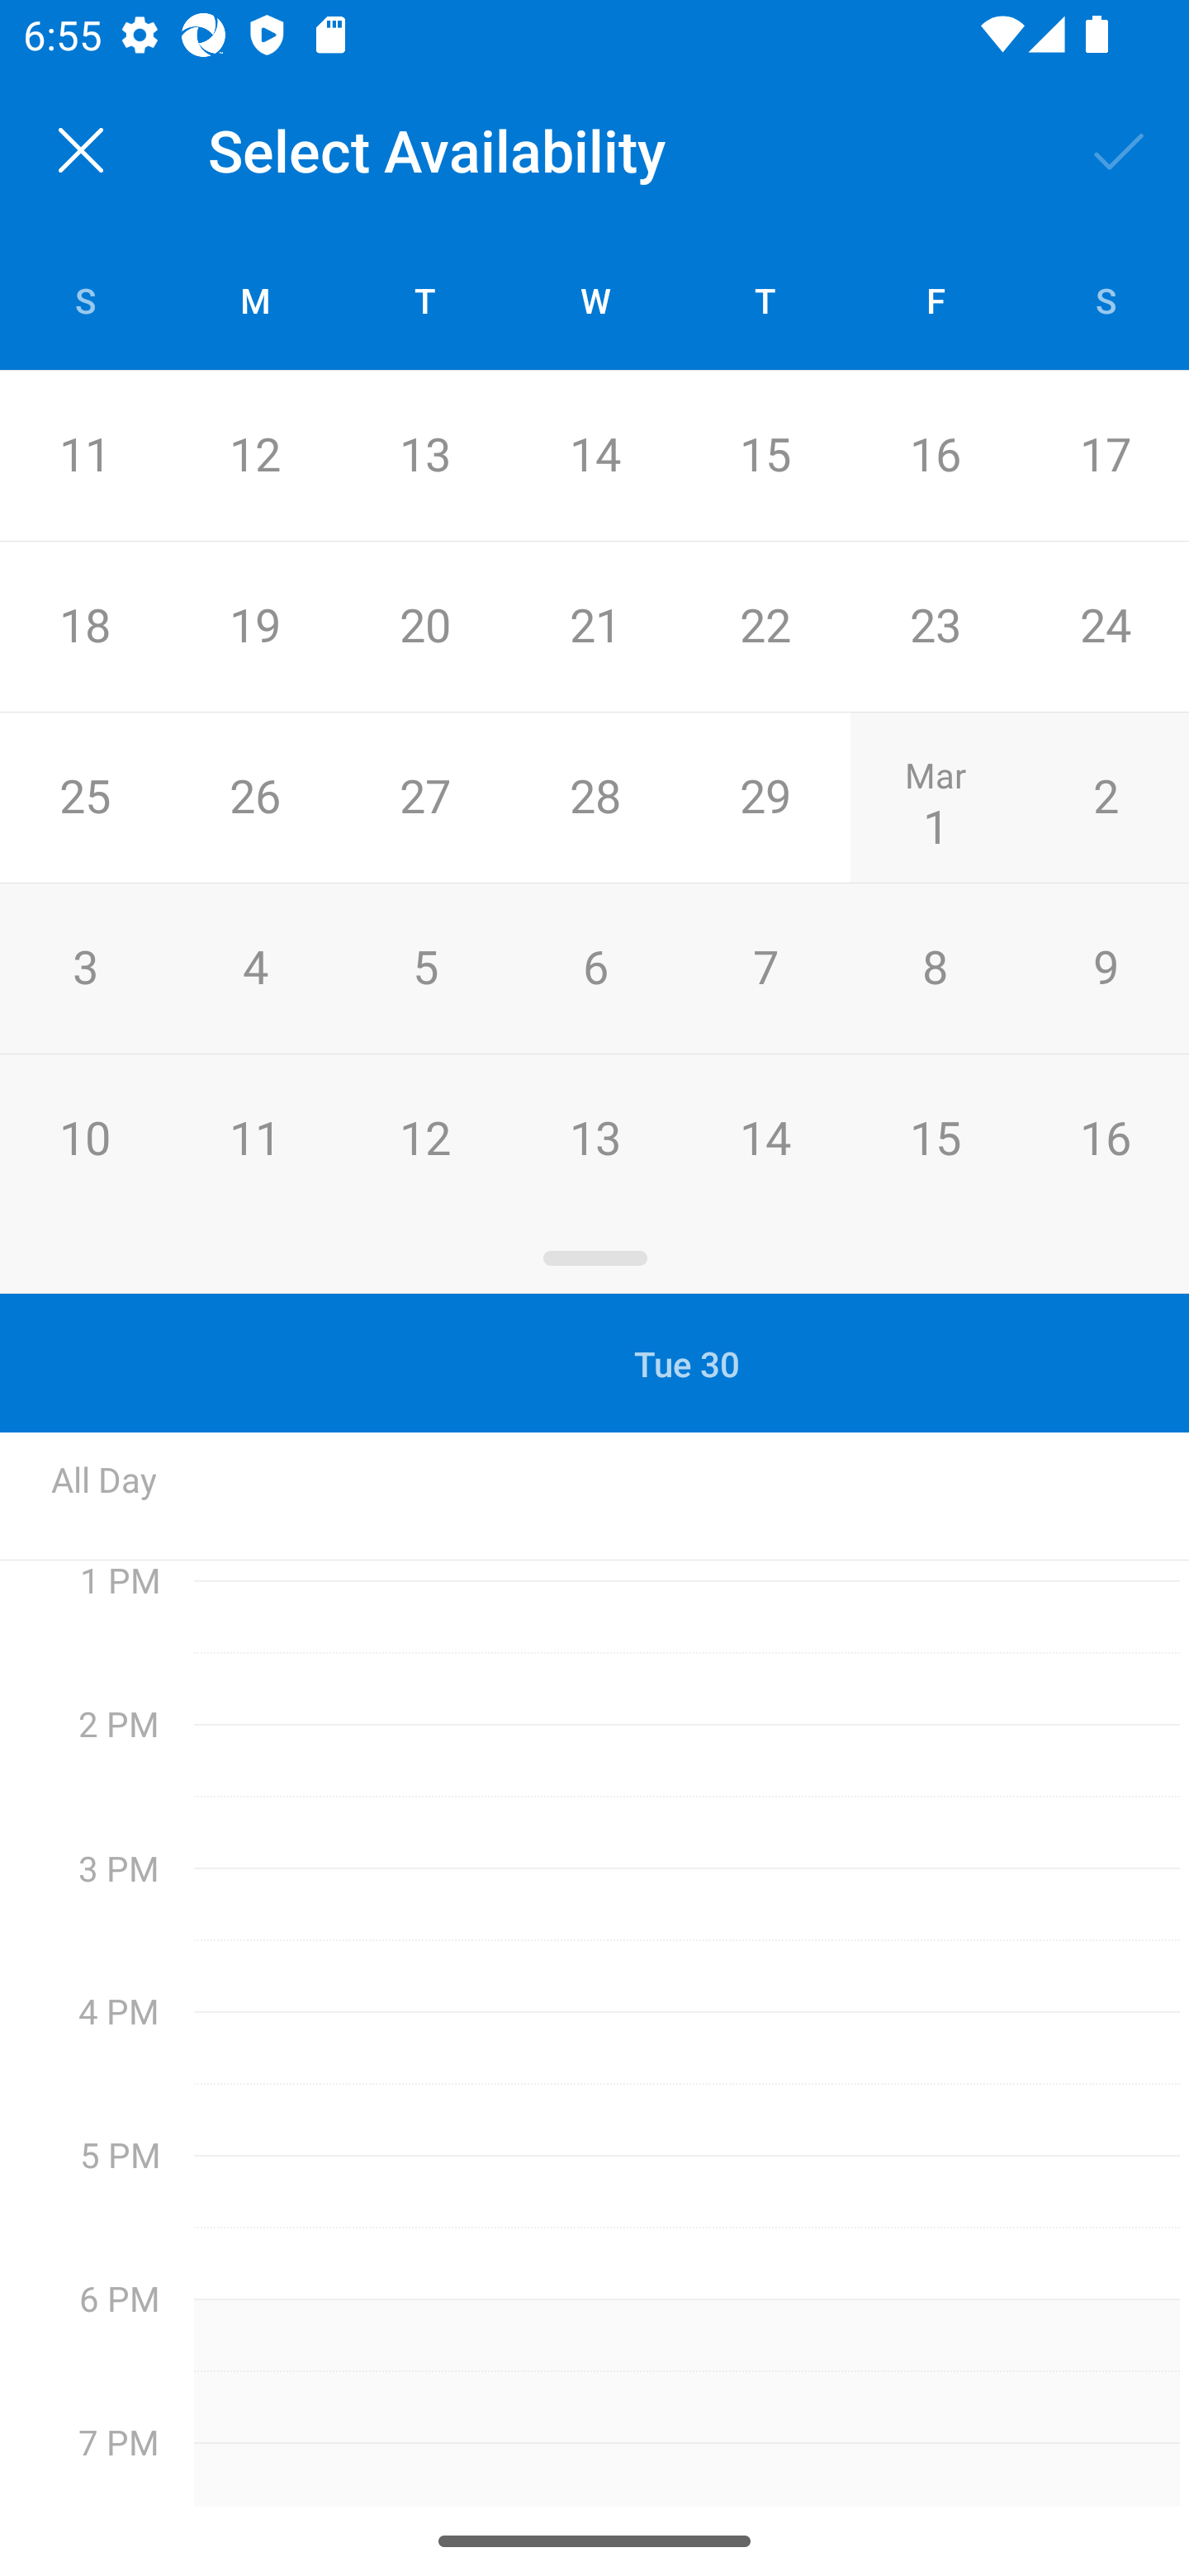 The image size is (1189, 2576). I want to click on 9 Saturday, March 9, so click(1105, 968).